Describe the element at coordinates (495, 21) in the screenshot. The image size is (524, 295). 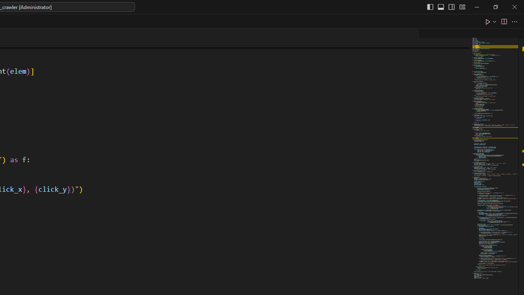
I see `Run or Debug...` at that location.